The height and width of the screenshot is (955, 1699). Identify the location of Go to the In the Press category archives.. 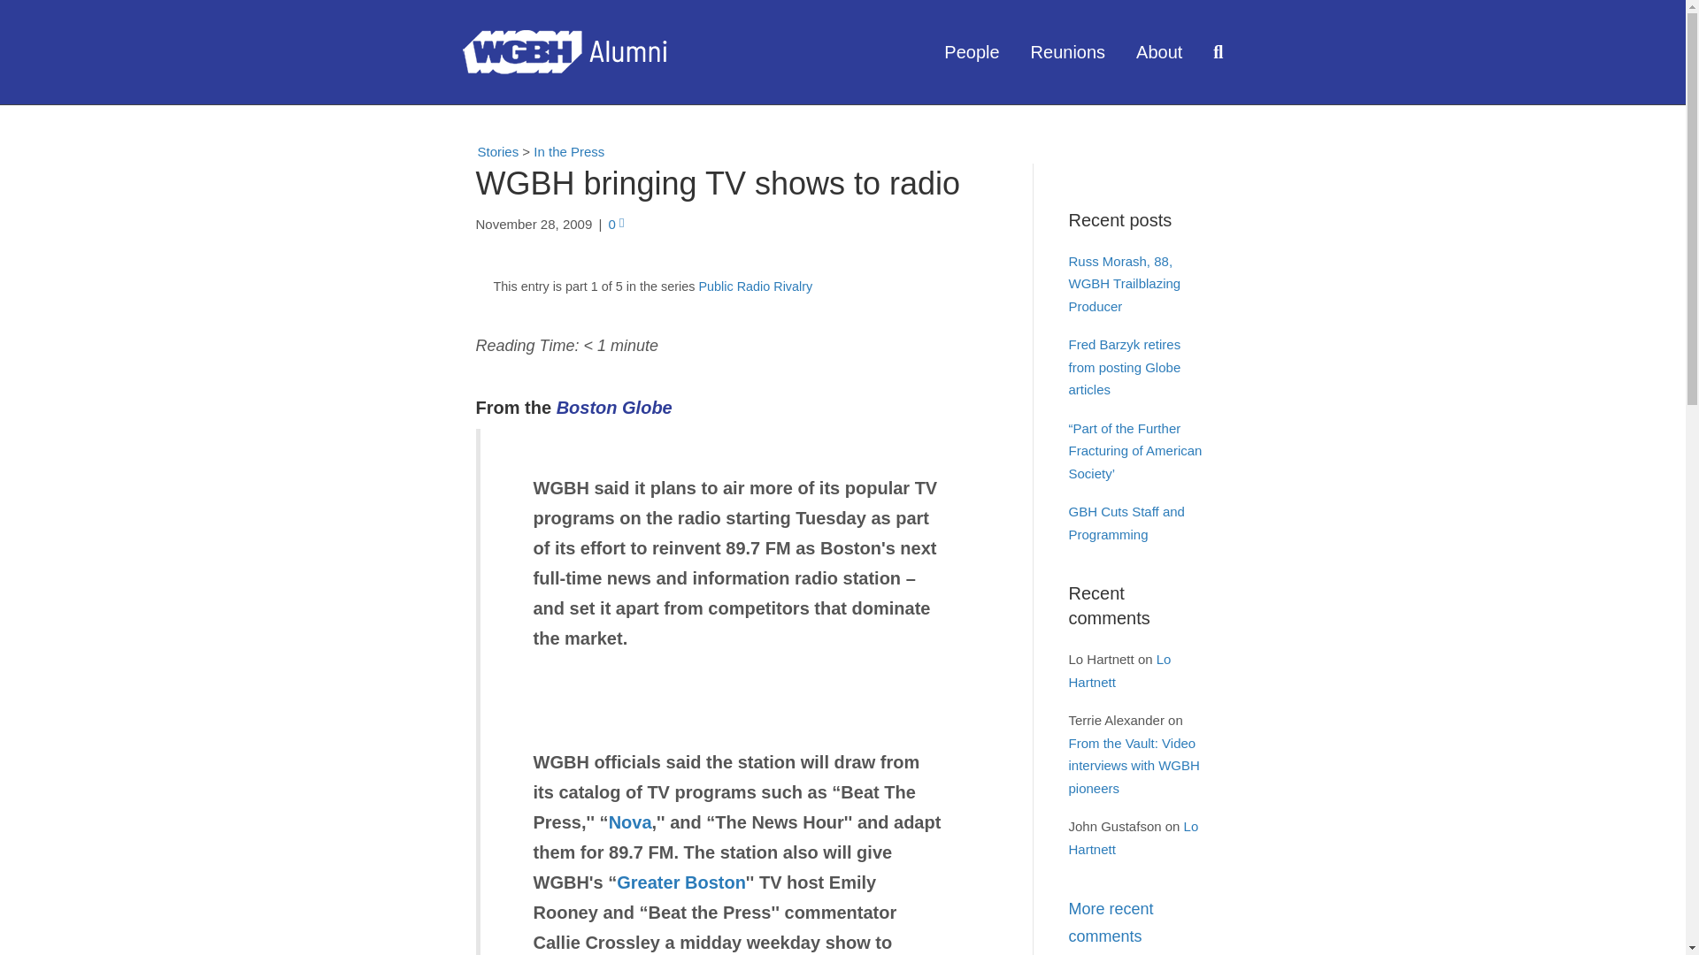
(568, 152).